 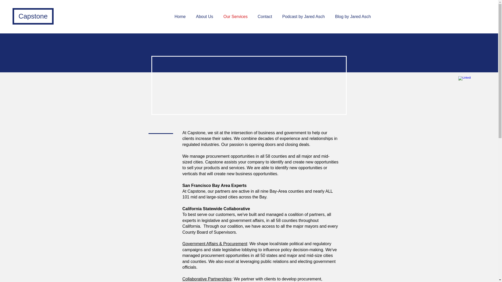 What do you see at coordinates (181, 16) in the screenshot?
I see `Home` at bounding box center [181, 16].